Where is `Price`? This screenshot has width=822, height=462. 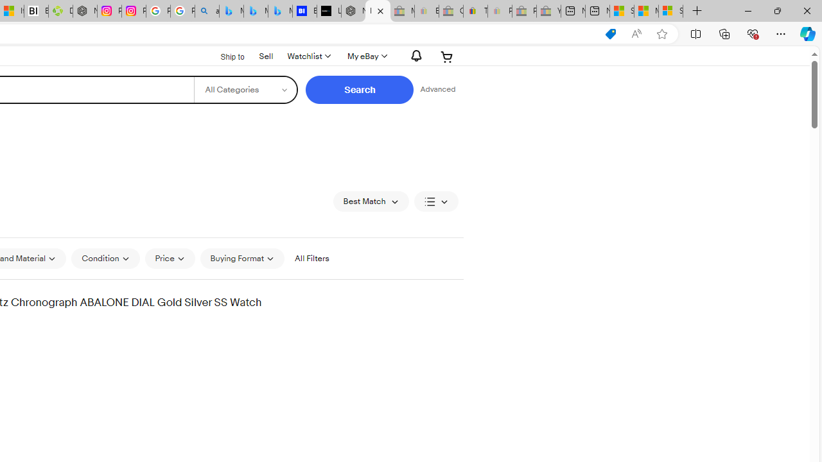
Price is located at coordinates (170, 259).